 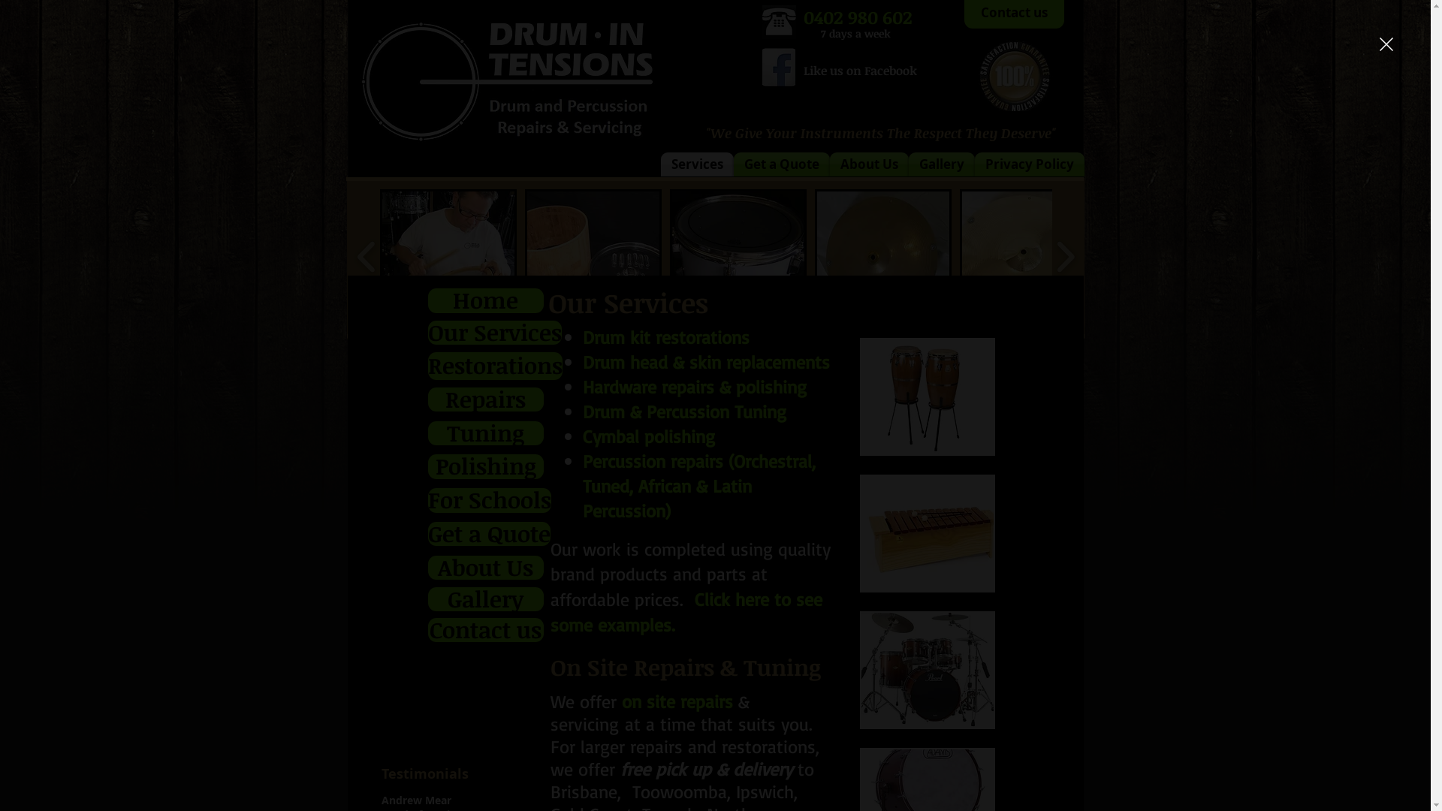 What do you see at coordinates (486, 568) in the screenshot?
I see `About Us` at bounding box center [486, 568].